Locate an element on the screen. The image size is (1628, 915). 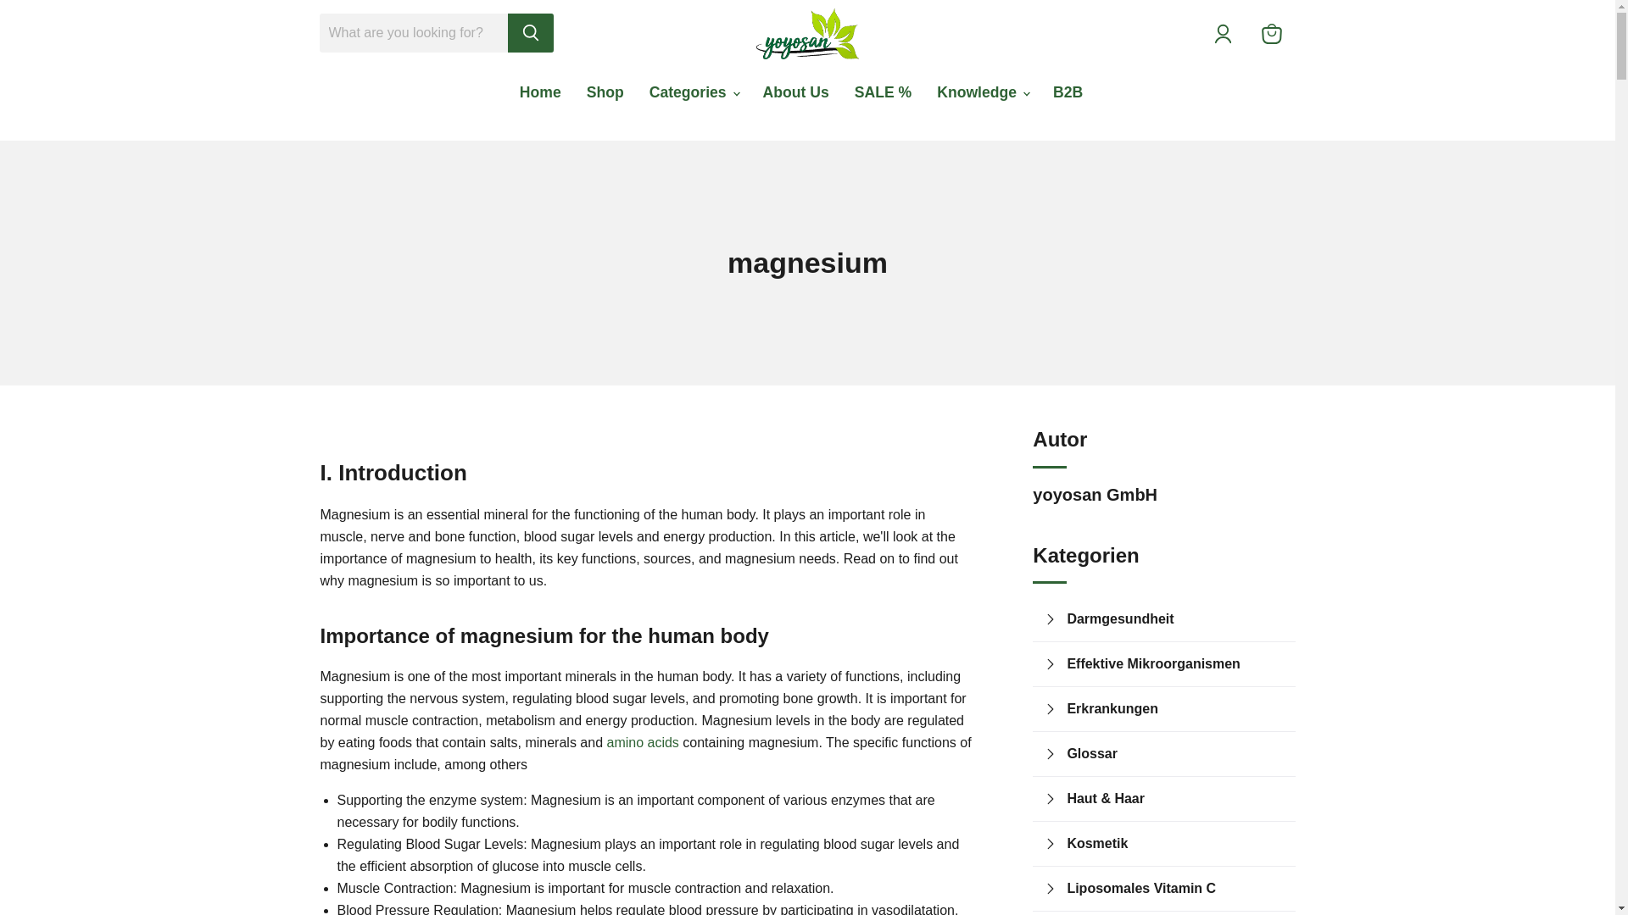
Show articles tagged Effektive Mikroorganismen is located at coordinates (1175, 664).